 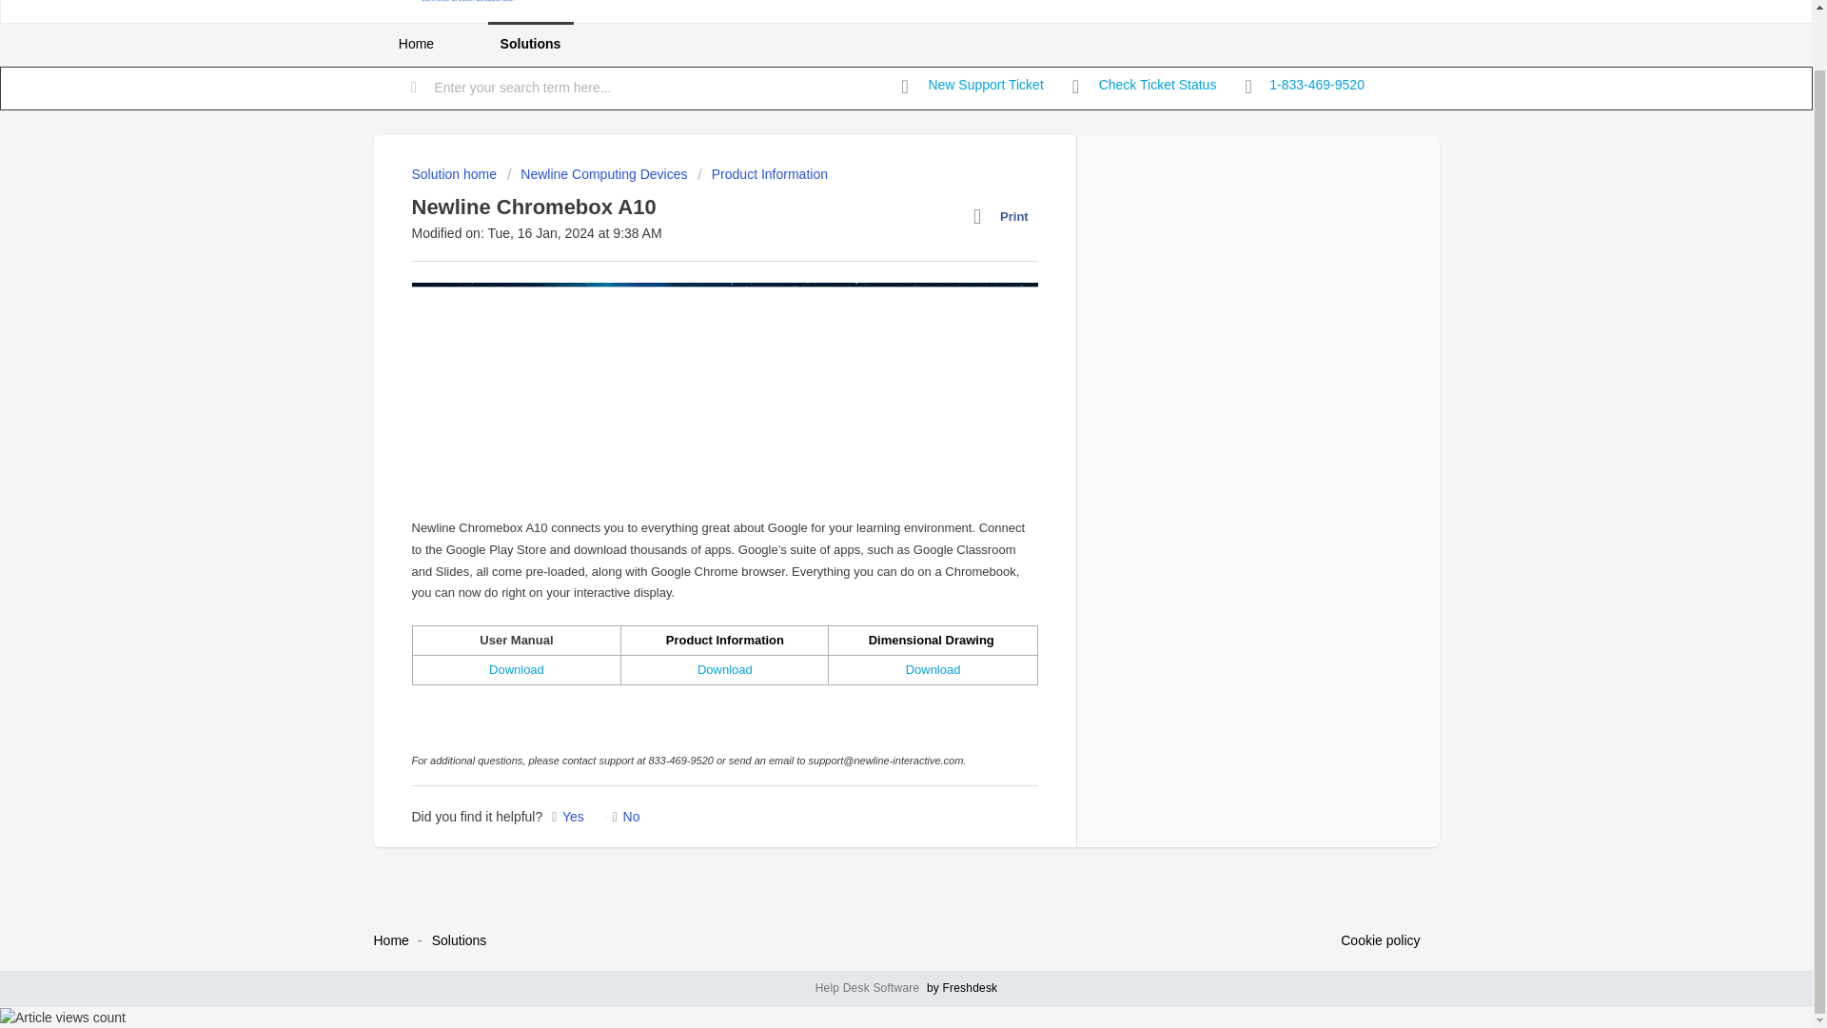 I want to click on Solutions, so click(x=459, y=939).